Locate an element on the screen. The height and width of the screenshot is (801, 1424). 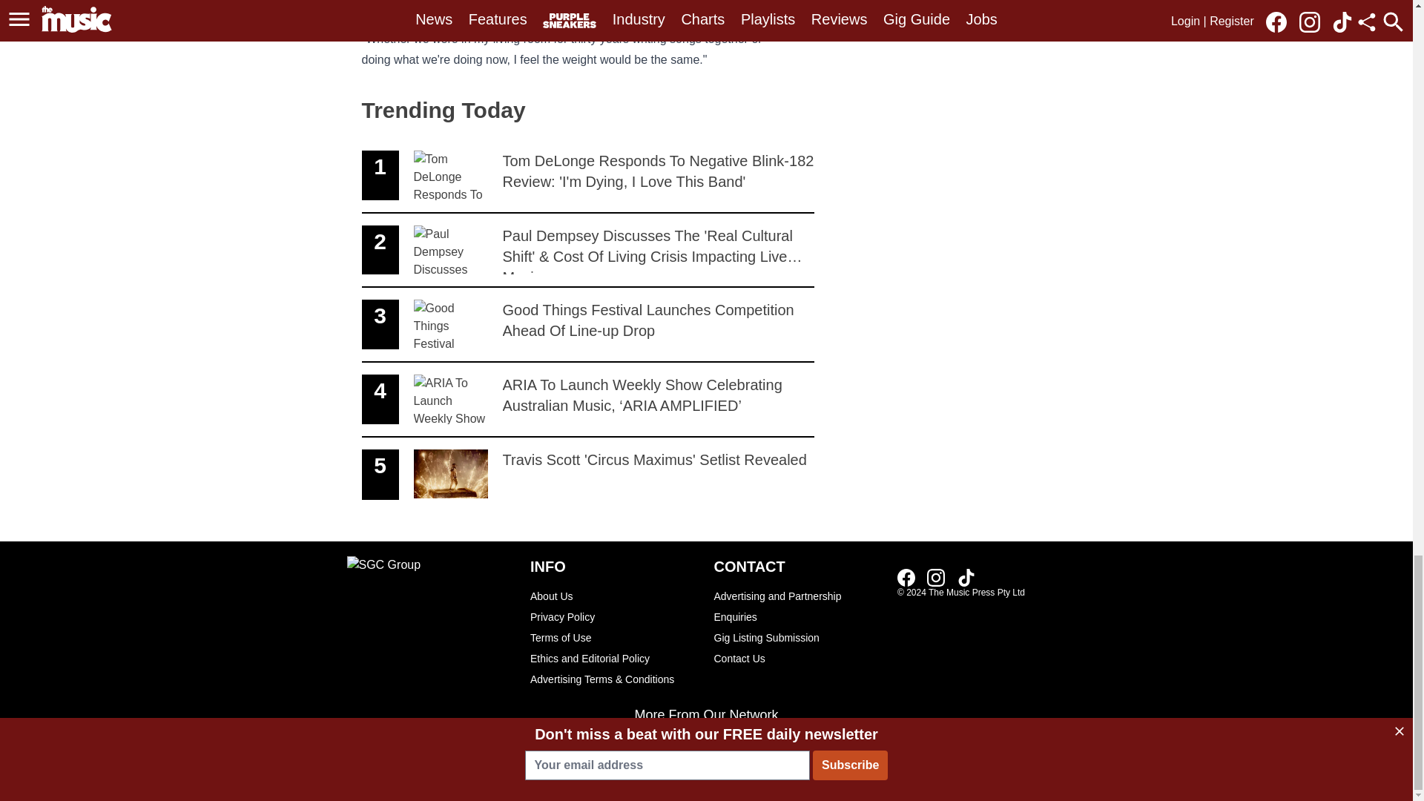
Link to our Instagram is located at coordinates (936, 577).